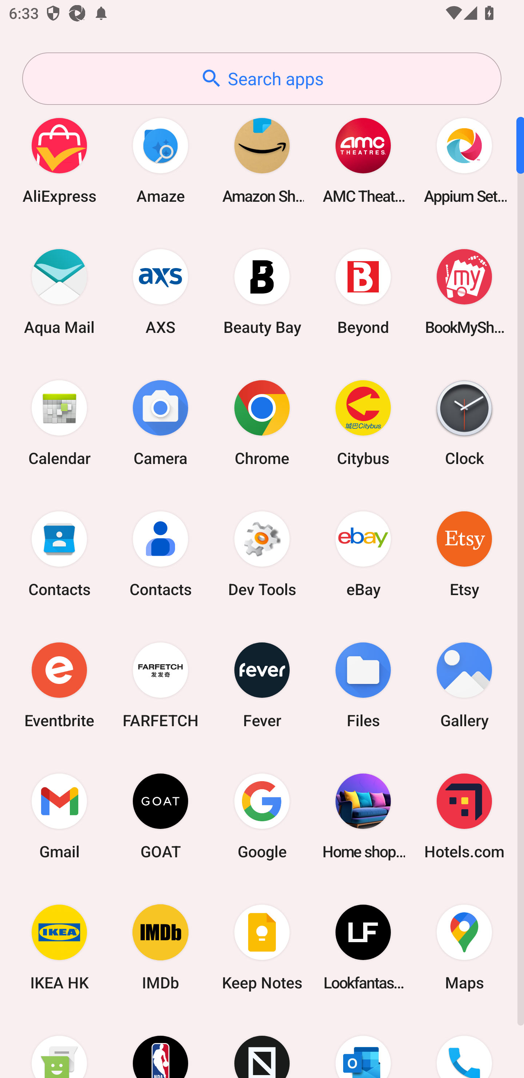 The height and width of the screenshot is (1078, 524). Describe the element at coordinates (59, 685) in the screenshot. I see `Eventbrite` at that location.